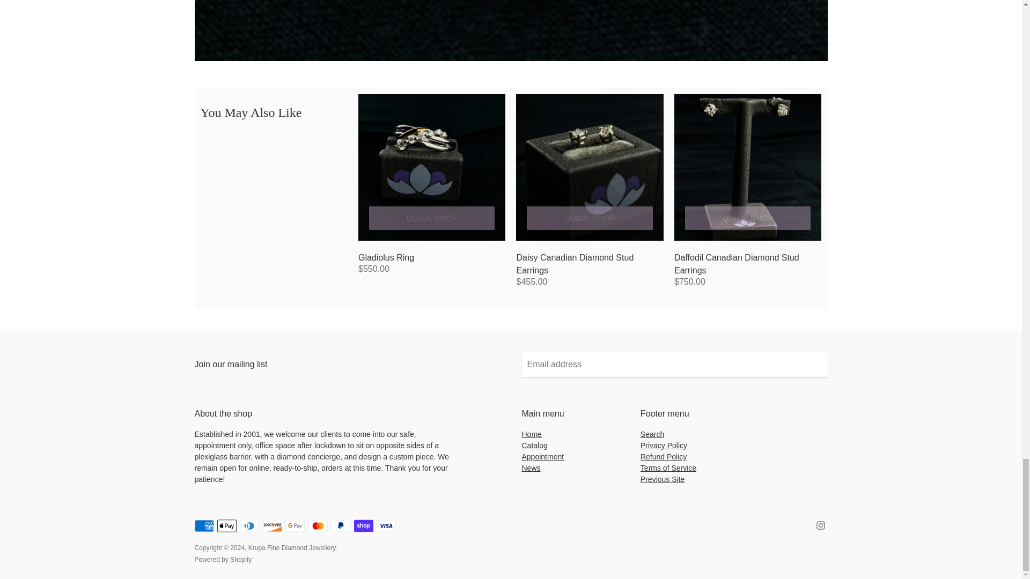 This screenshot has width=1030, height=579. Describe the element at coordinates (318, 525) in the screenshot. I see `Mastercard` at that location.